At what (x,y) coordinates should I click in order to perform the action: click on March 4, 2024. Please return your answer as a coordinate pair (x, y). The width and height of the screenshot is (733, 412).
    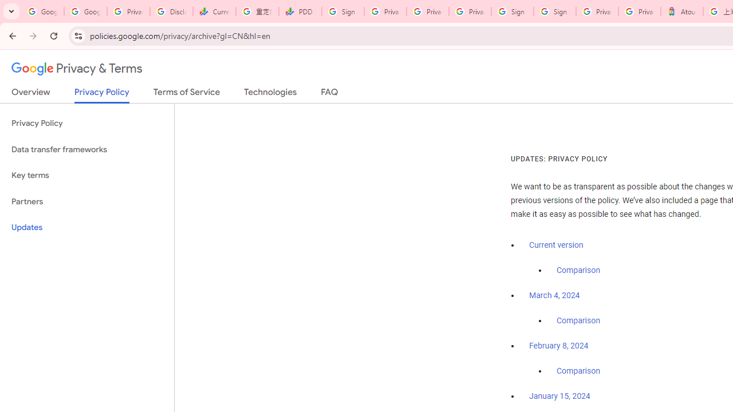
    Looking at the image, I should click on (554, 296).